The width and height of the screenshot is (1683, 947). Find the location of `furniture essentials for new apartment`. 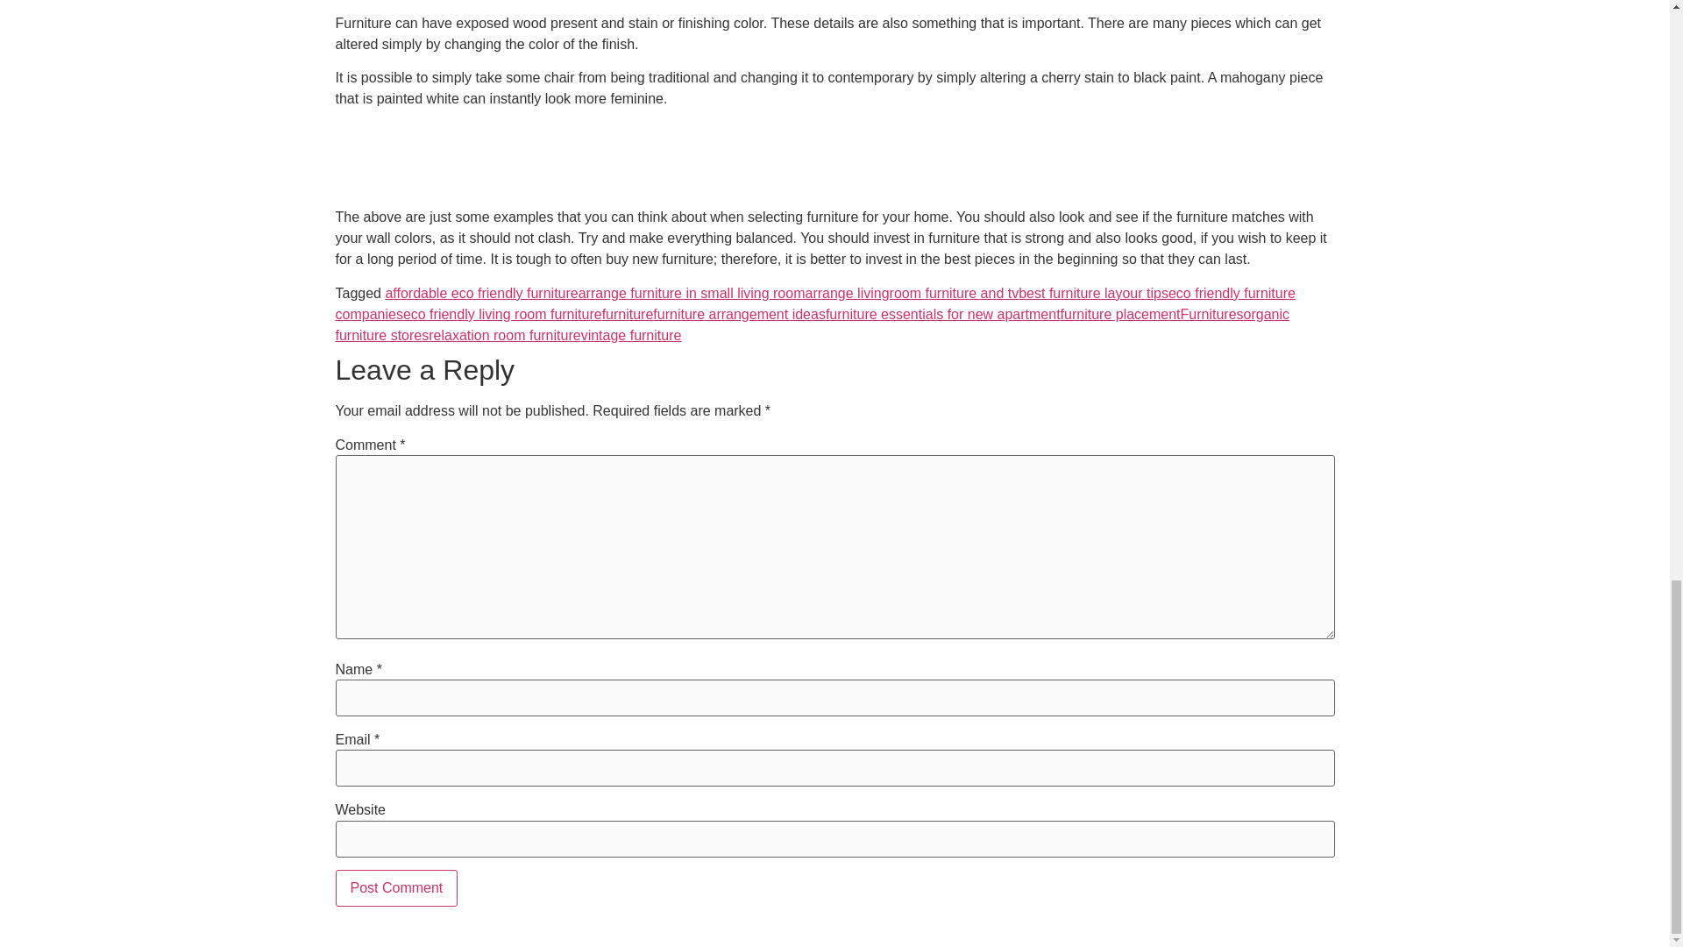

furniture essentials for new apartment is located at coordinates (943, 314).